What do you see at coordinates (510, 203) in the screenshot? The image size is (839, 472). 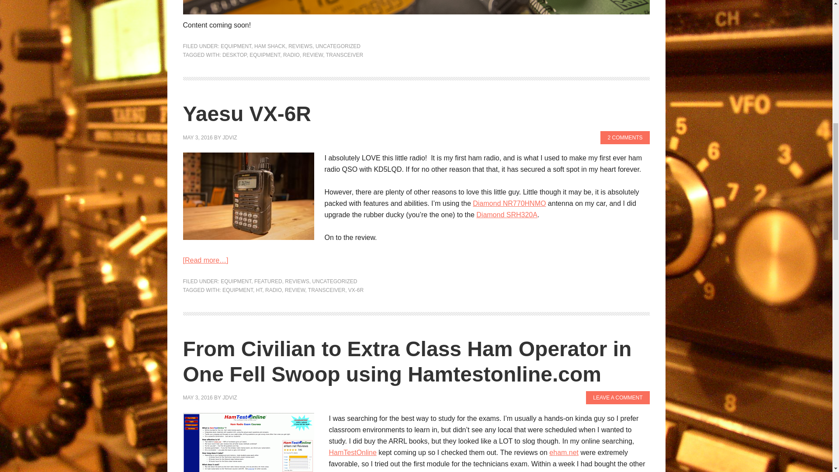 I see `Diamond NR770HNMO` at bounding box center [510, 203].